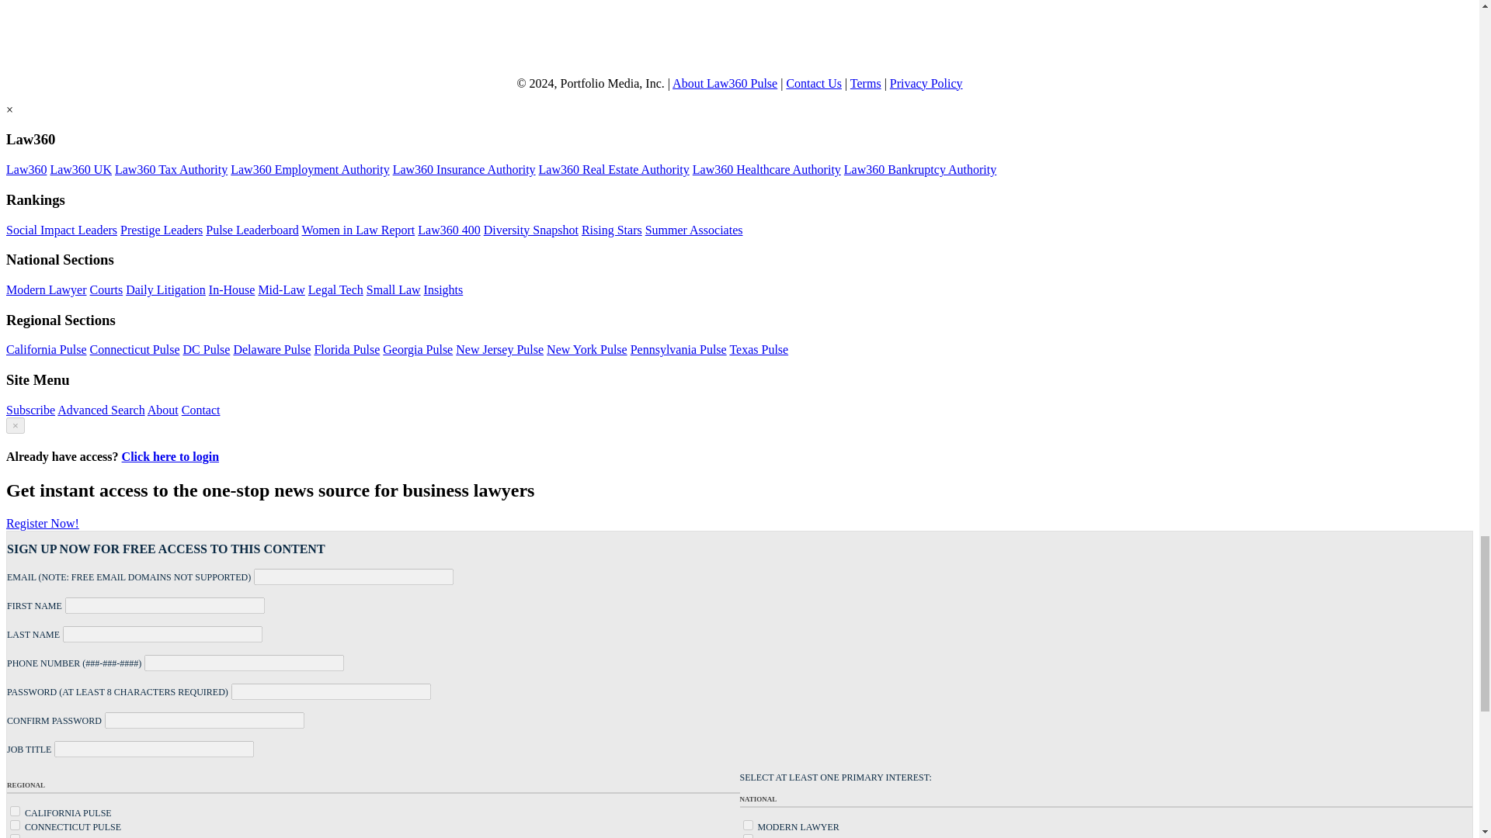 This screenshot has width=1491, height=838. I want to click on connecticut-pulse, so click(16, 826).